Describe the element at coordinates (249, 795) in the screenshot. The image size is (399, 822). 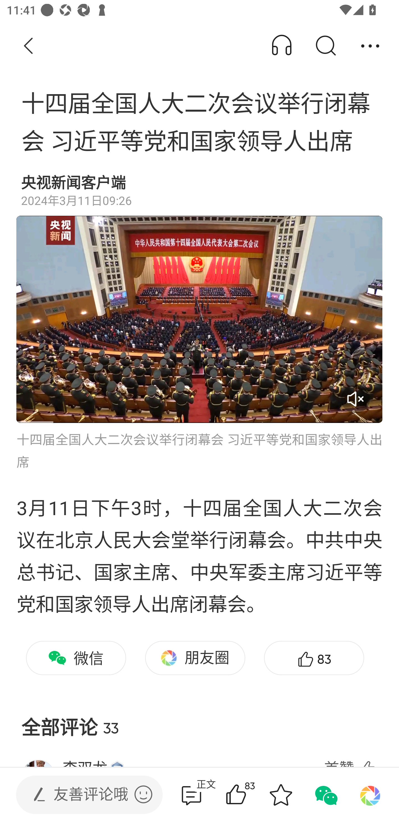
I see `83赞` at that location.